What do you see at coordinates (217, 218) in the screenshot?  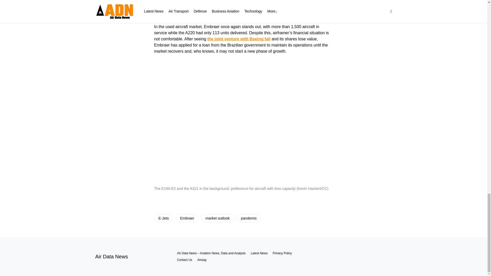 I see `market outlook` at bounding box center [217, 218].